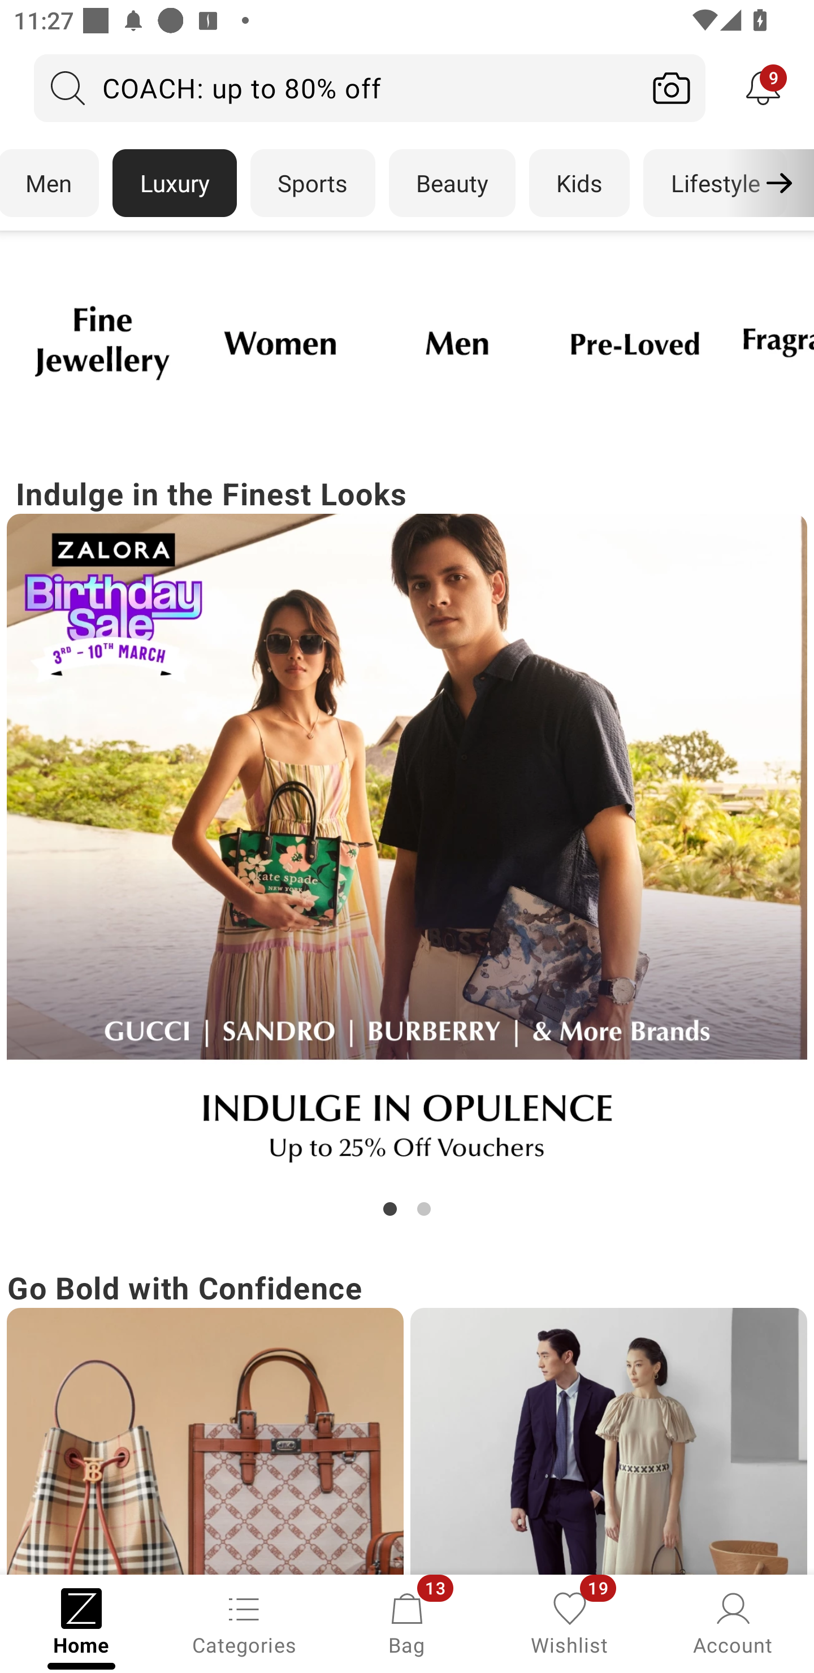 The height and width of the screenshot is (1673, 814). What do you see at coordinates (50, 183) in the screenshot?
I see `Men` at bounding box center [50, 183].